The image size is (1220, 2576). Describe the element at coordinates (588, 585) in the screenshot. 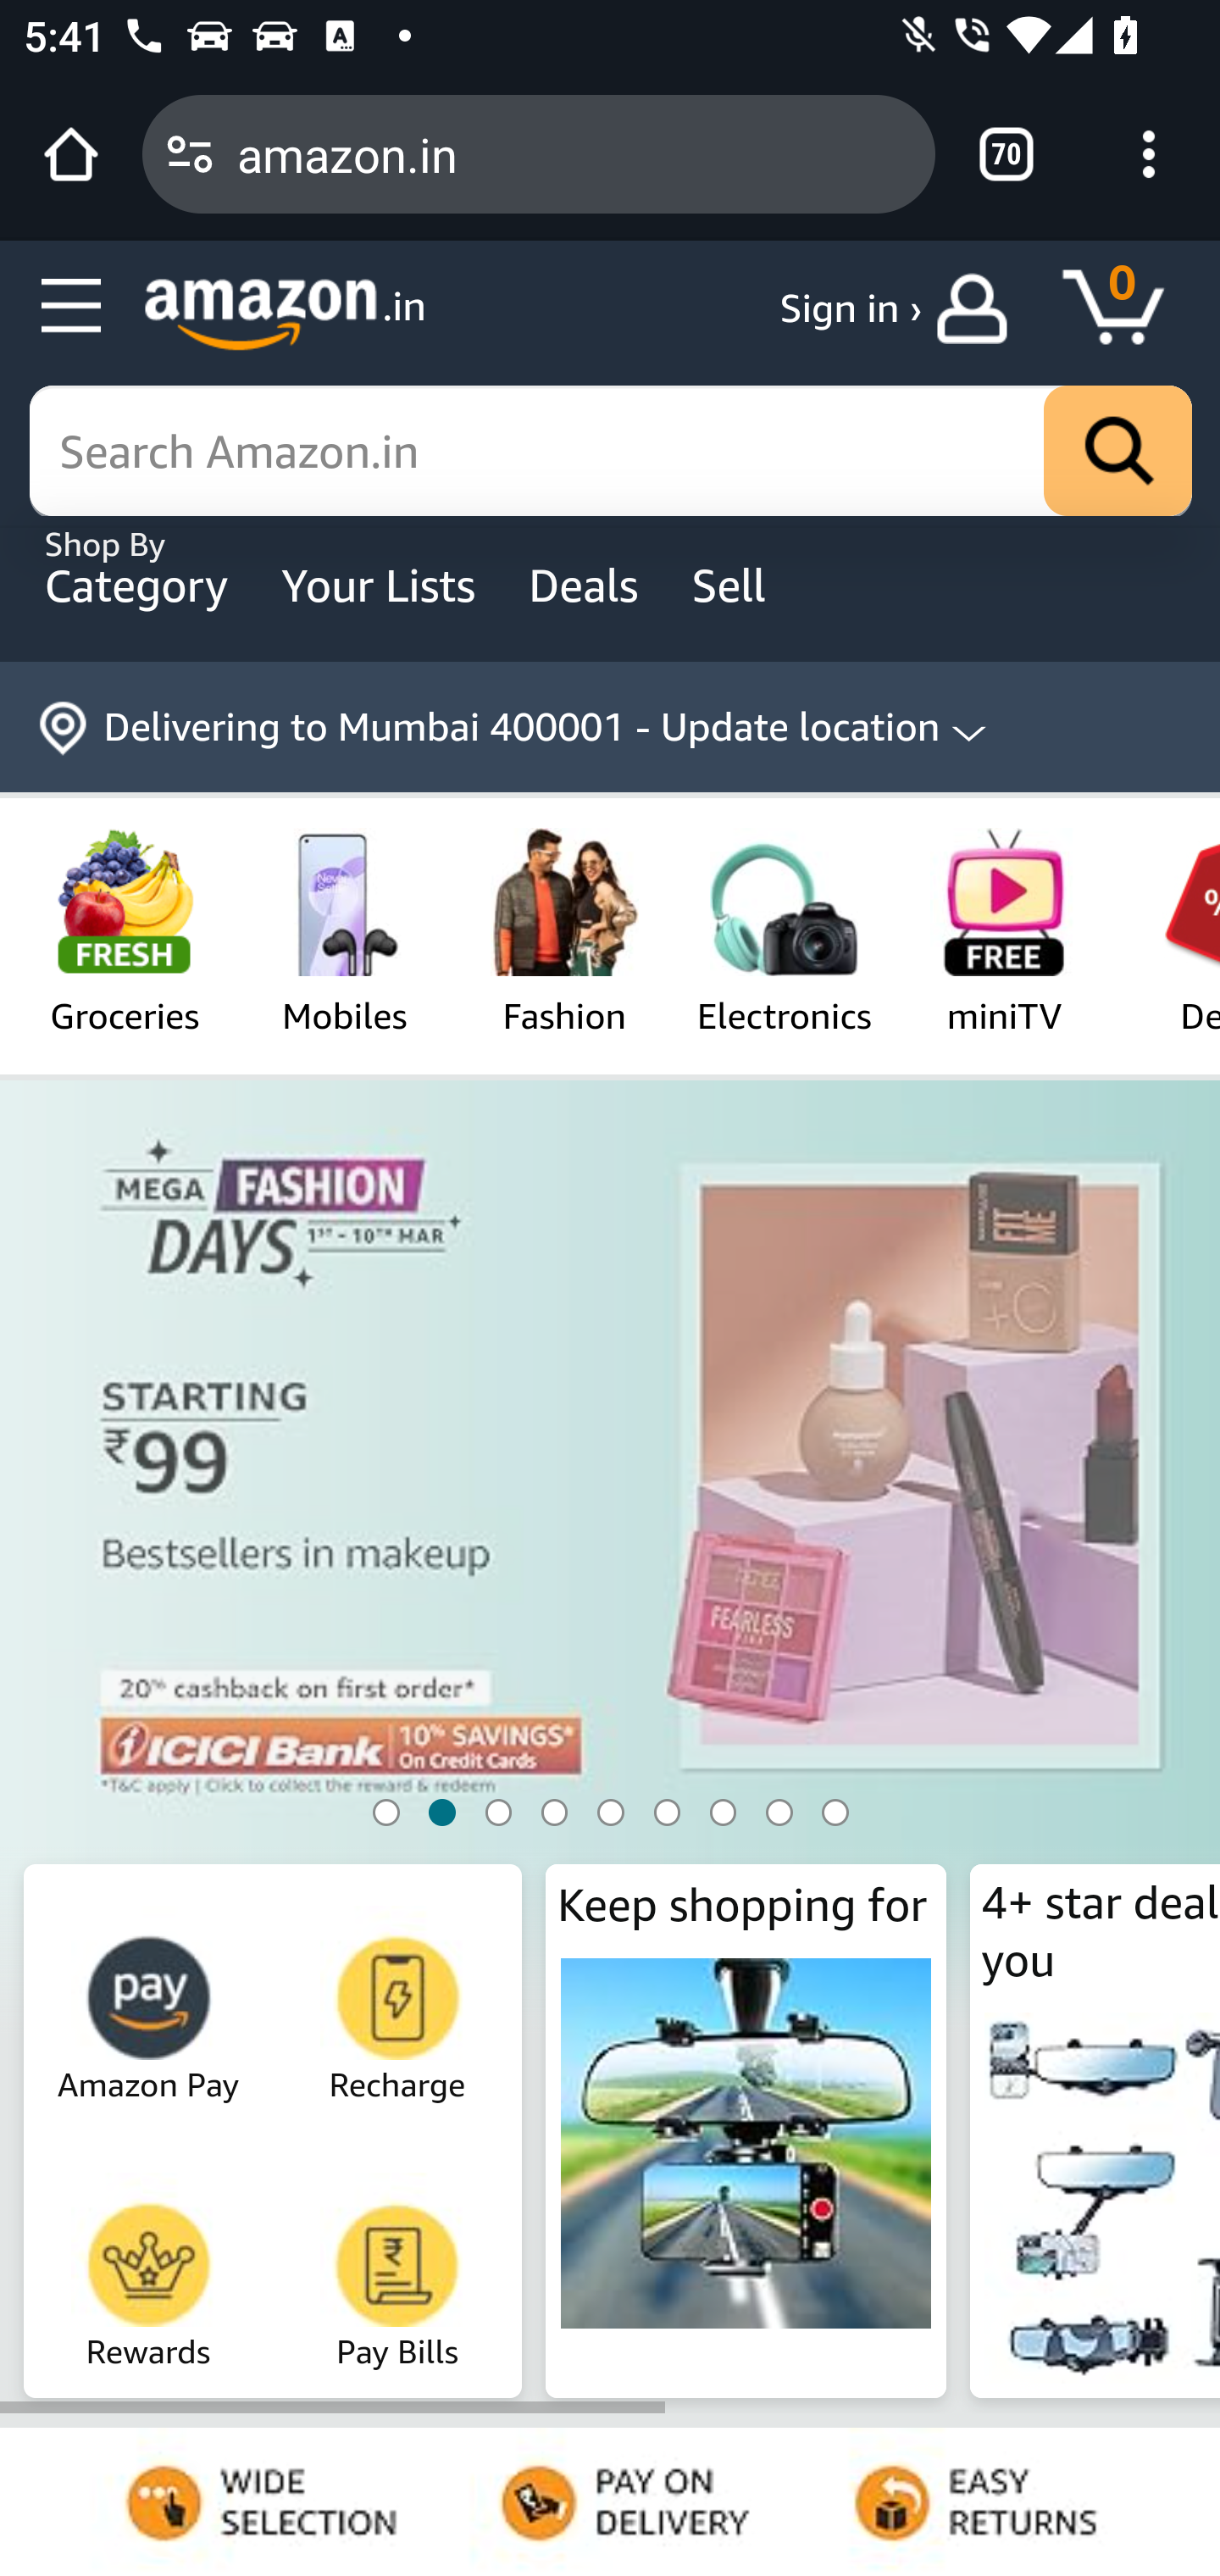

I see `Deals` at that location.